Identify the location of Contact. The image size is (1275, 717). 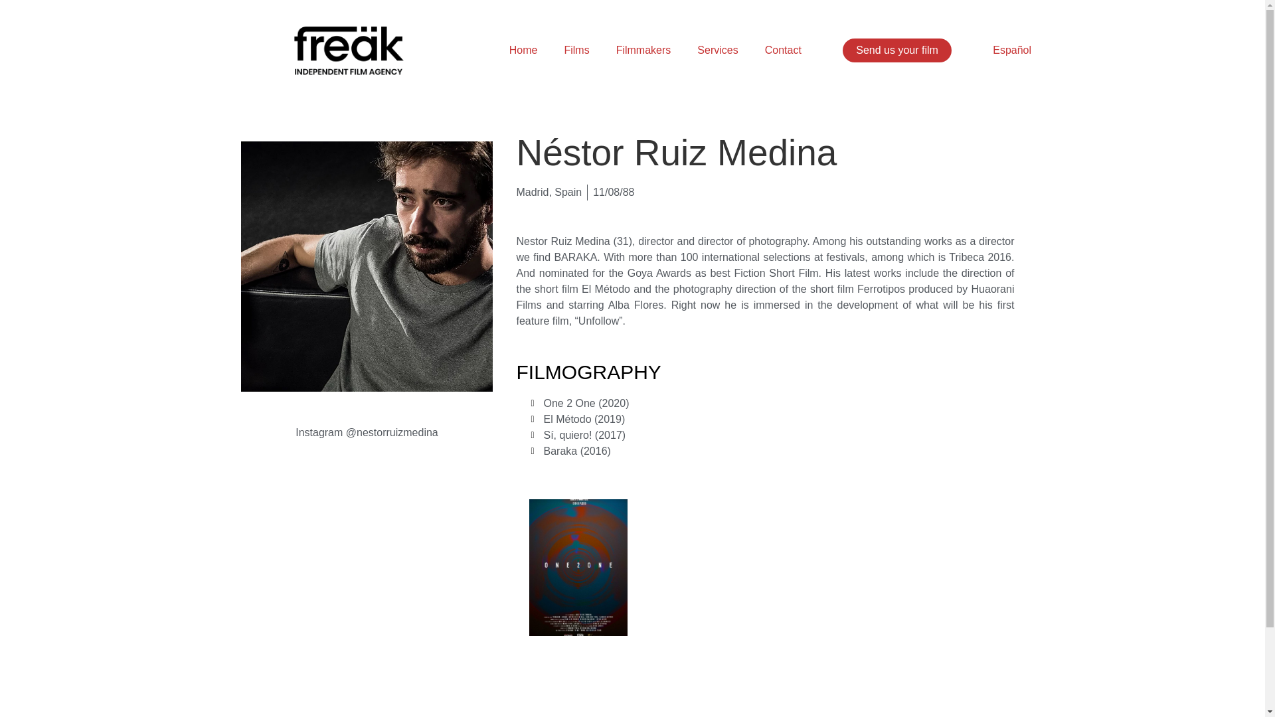
(783, 50).